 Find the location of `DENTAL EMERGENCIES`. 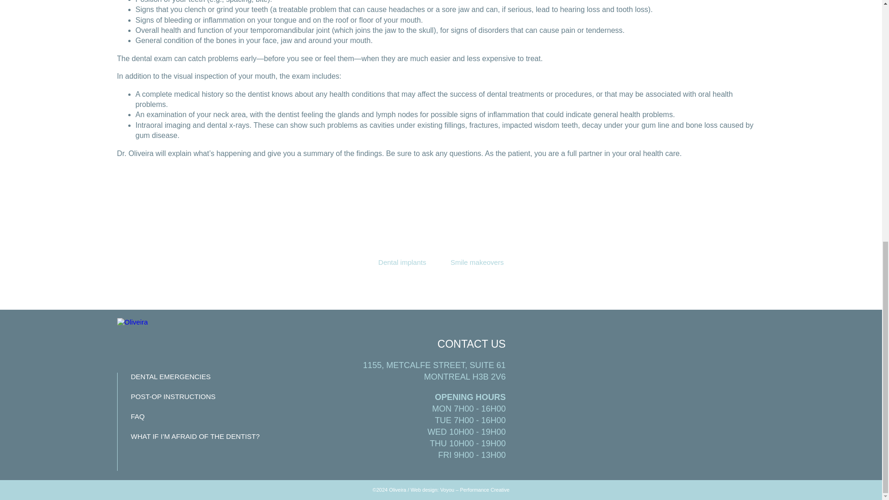

DENTAL EMERGENCIES is located at coordinates (170, 376).